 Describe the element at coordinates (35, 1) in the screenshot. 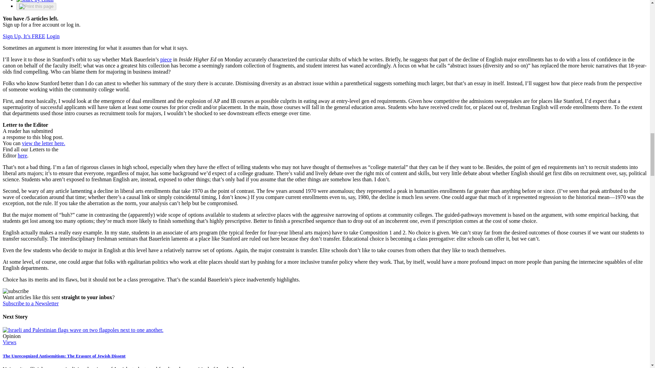

I see `share by email` at that location.